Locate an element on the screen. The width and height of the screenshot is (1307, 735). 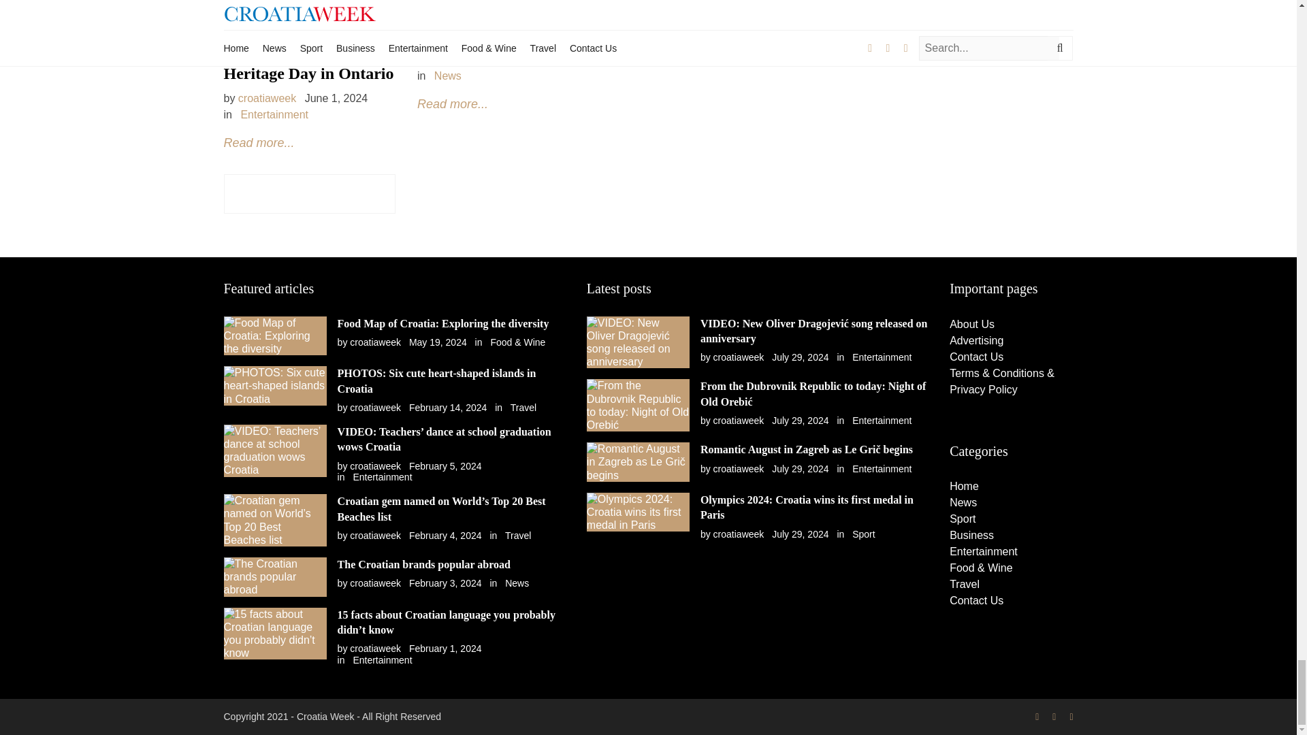
Entertainment is located at coordinates (274, 114).